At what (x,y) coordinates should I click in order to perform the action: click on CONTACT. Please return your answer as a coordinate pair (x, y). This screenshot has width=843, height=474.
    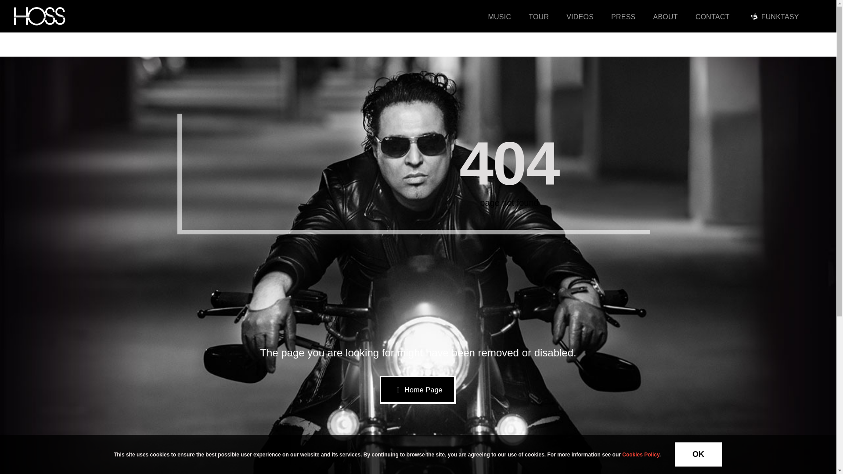
    Looking at the image, I should click on (713, 16).